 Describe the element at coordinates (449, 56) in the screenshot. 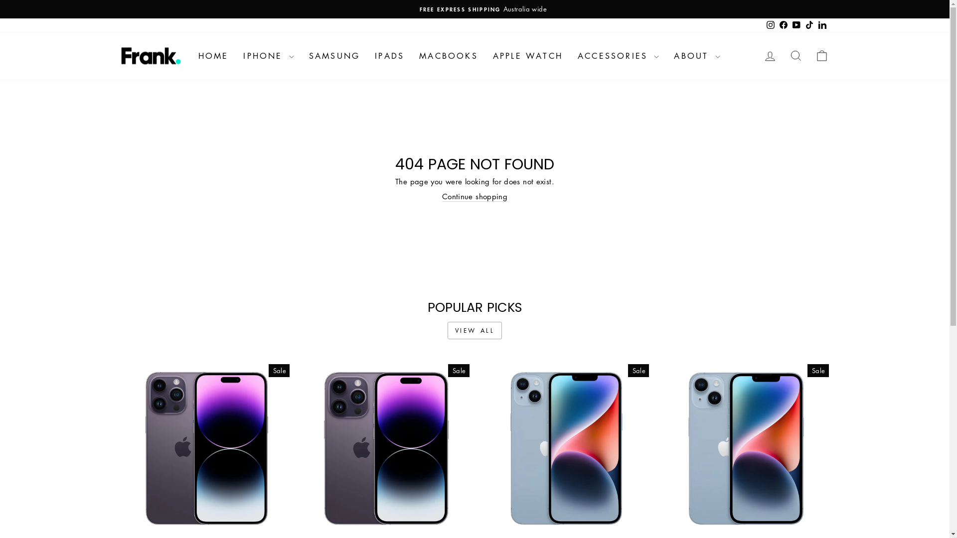

I see `MACBOOKS` at that location.